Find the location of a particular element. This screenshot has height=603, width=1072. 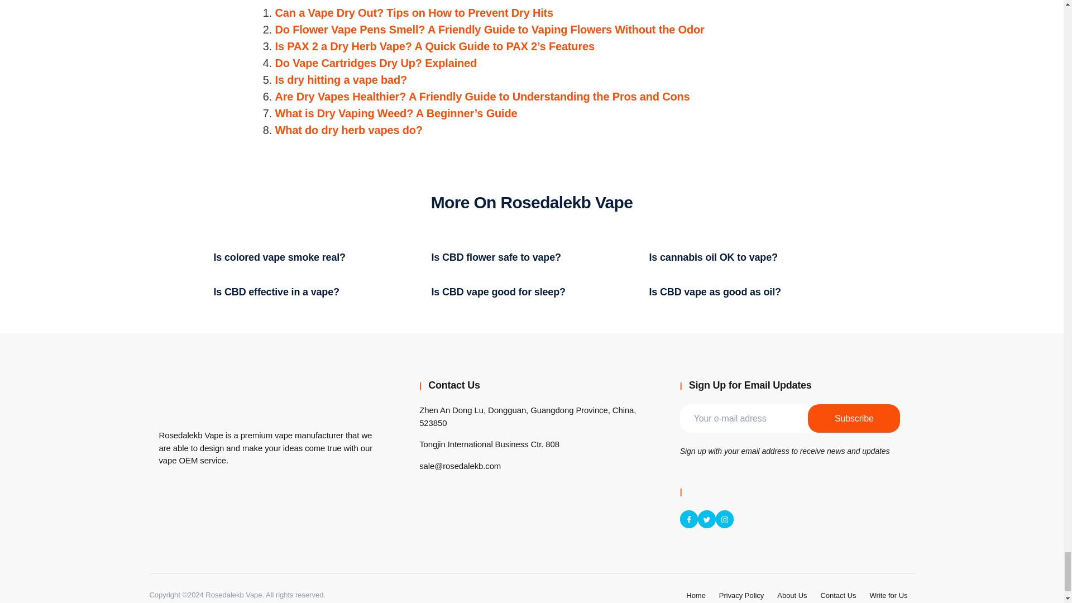

Subscribe is located at coordinates (854, 418).